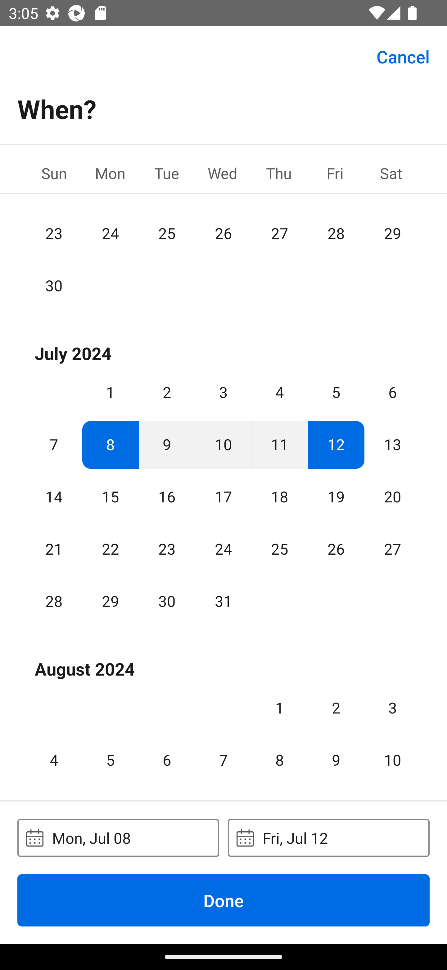 Image resolution: width=447 pixels, height=970 pixels. I want to click on Fri, Jul 12, so click(328, 838).